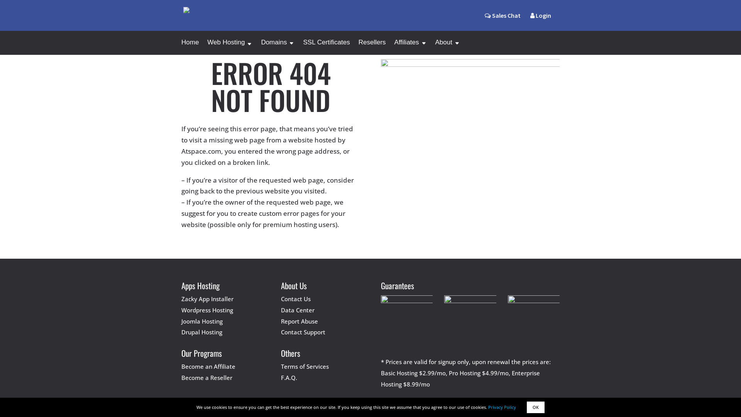  What do you see at coordinates (207, 378) in the screenshot?
I see `Become a Reseller` at bounding box center [207, 378].